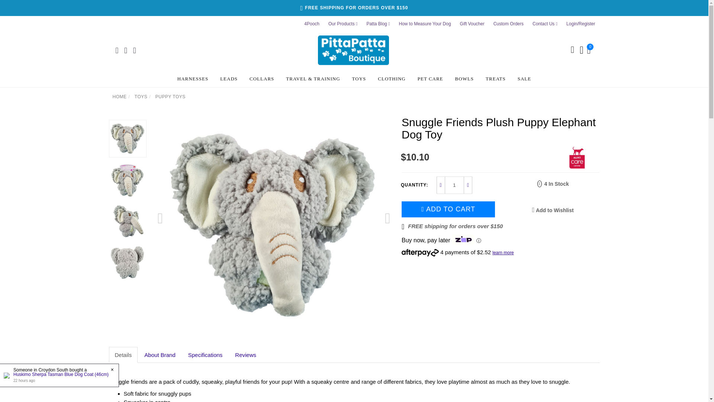  I want to click on Add Snuggle Friends Plush Puppy Elephant Dog Toy to Cart, so click(448, 209).